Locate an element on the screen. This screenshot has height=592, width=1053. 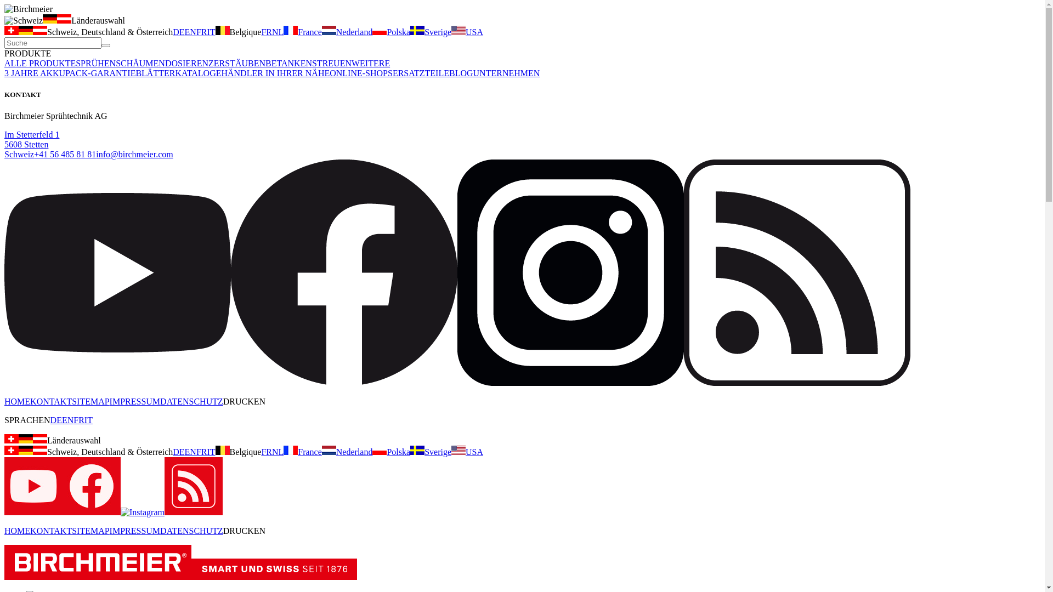
IT is located at coordinates (212, 452).